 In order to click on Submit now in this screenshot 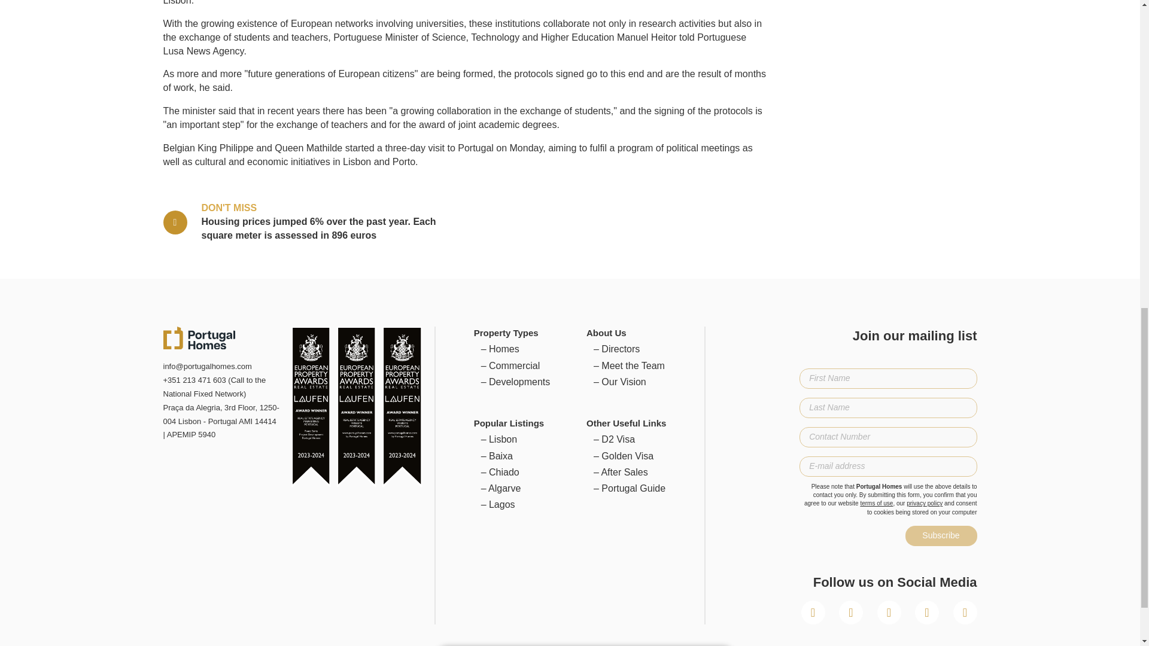, I will do `click(584, 281)`.